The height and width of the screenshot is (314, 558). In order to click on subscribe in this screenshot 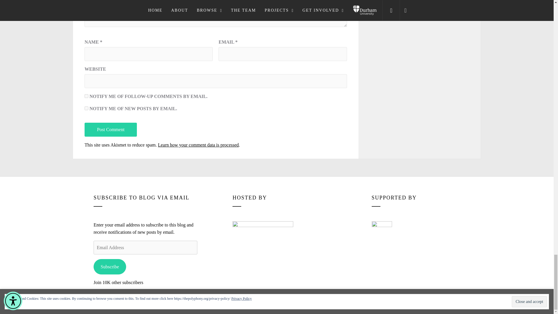, I will do `click(86, 96)`.